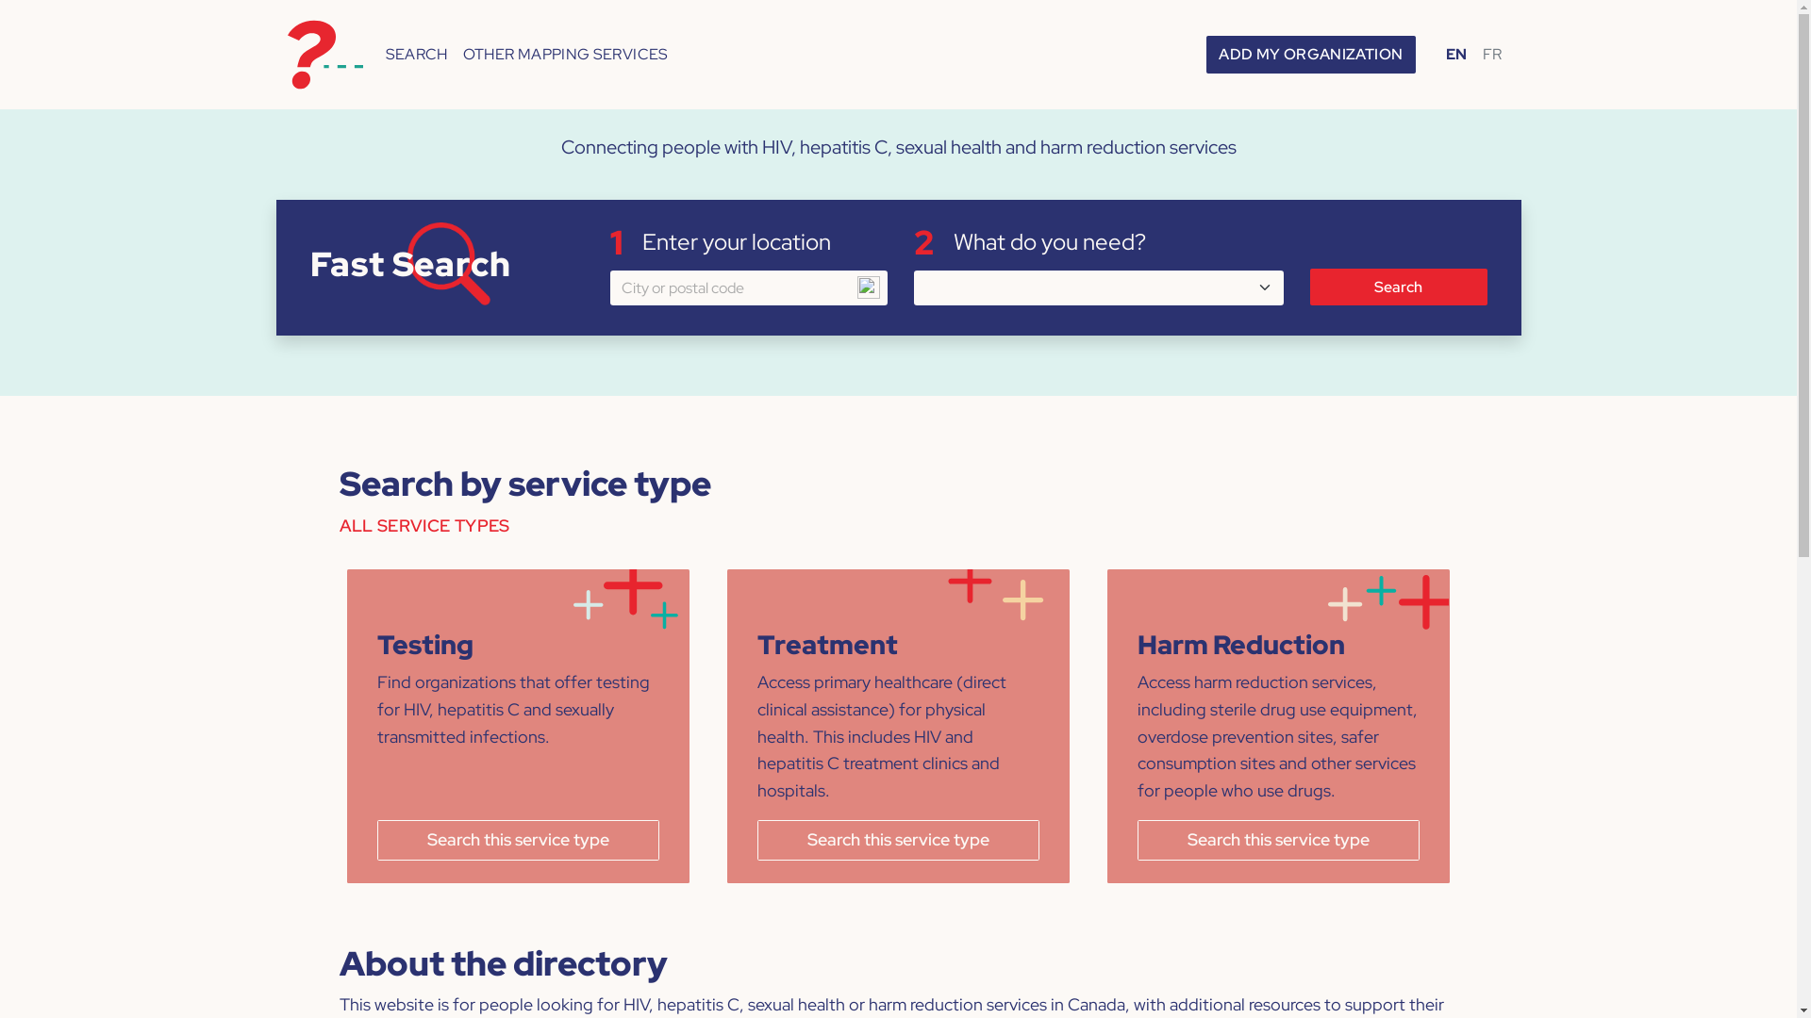 This screenshot has height=1018, width=1811. Describe the element at coordinates (519, 841) in the screenshot. I see `Search this service type` at that location.